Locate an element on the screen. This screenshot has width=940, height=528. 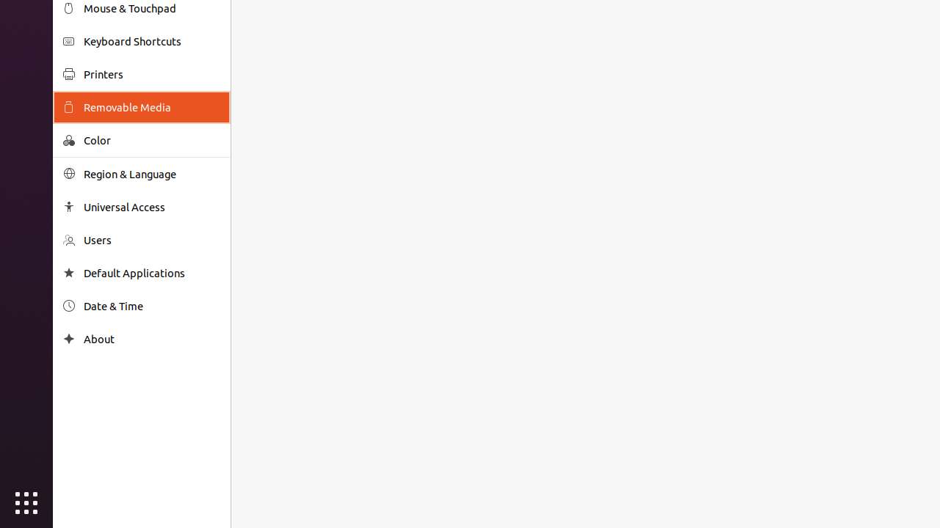
Date & Time is located at coordinates (152, 307).